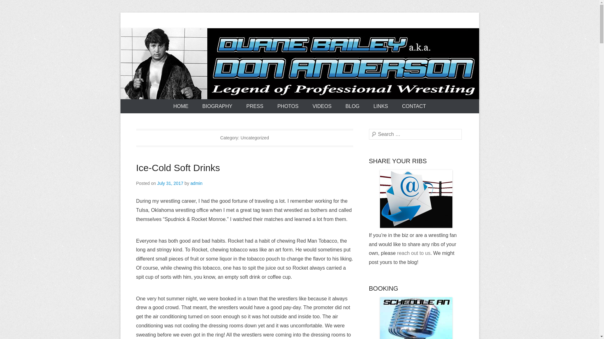 The width and height of the screenshot is (604, 339). What do you see at coordinates (196, 183) in the screenshot?
I see `admin` at bounding box center [196, 183].